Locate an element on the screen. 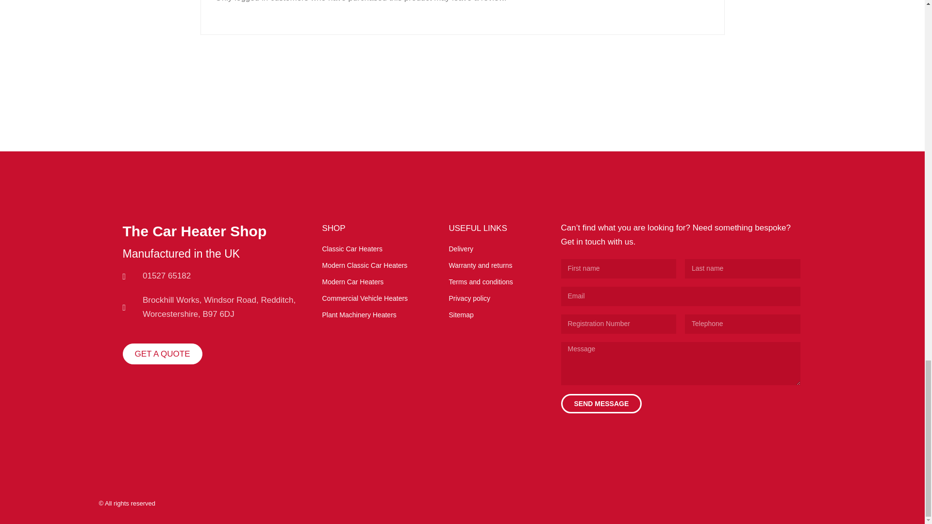 The height and width of the screenshot is (524, 932). Classic Car Heaters is located at coordinates (371, 249).